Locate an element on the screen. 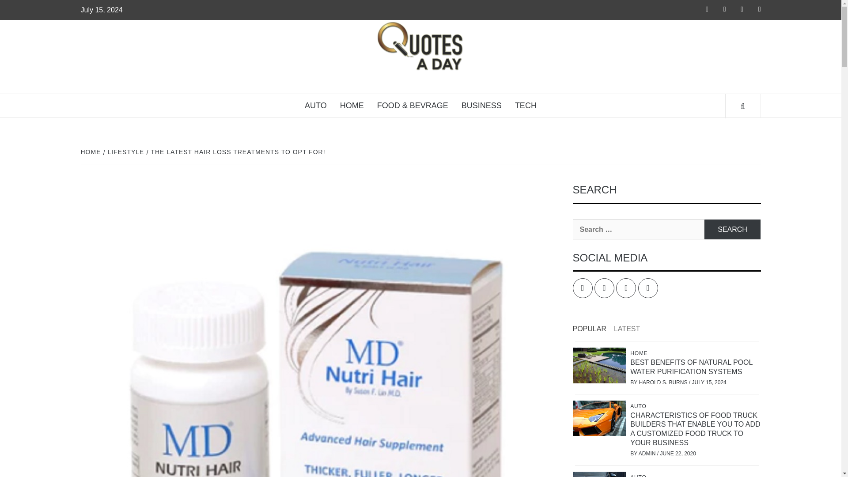  ADMIN is located at coordinates (647, 453).